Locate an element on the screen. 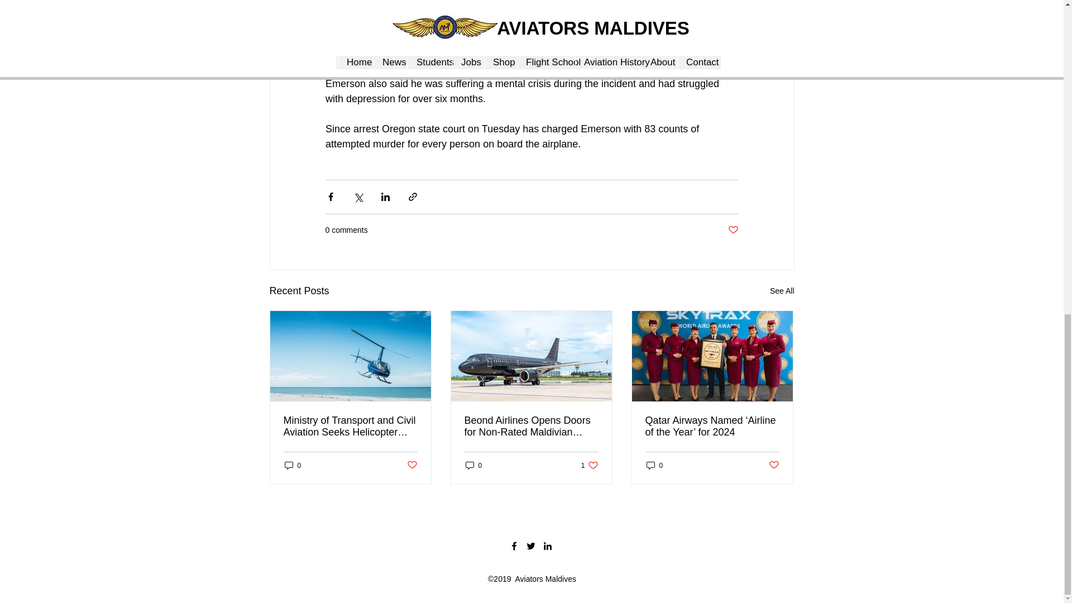  Post not marked as liked is located at coordinates (411, 465).